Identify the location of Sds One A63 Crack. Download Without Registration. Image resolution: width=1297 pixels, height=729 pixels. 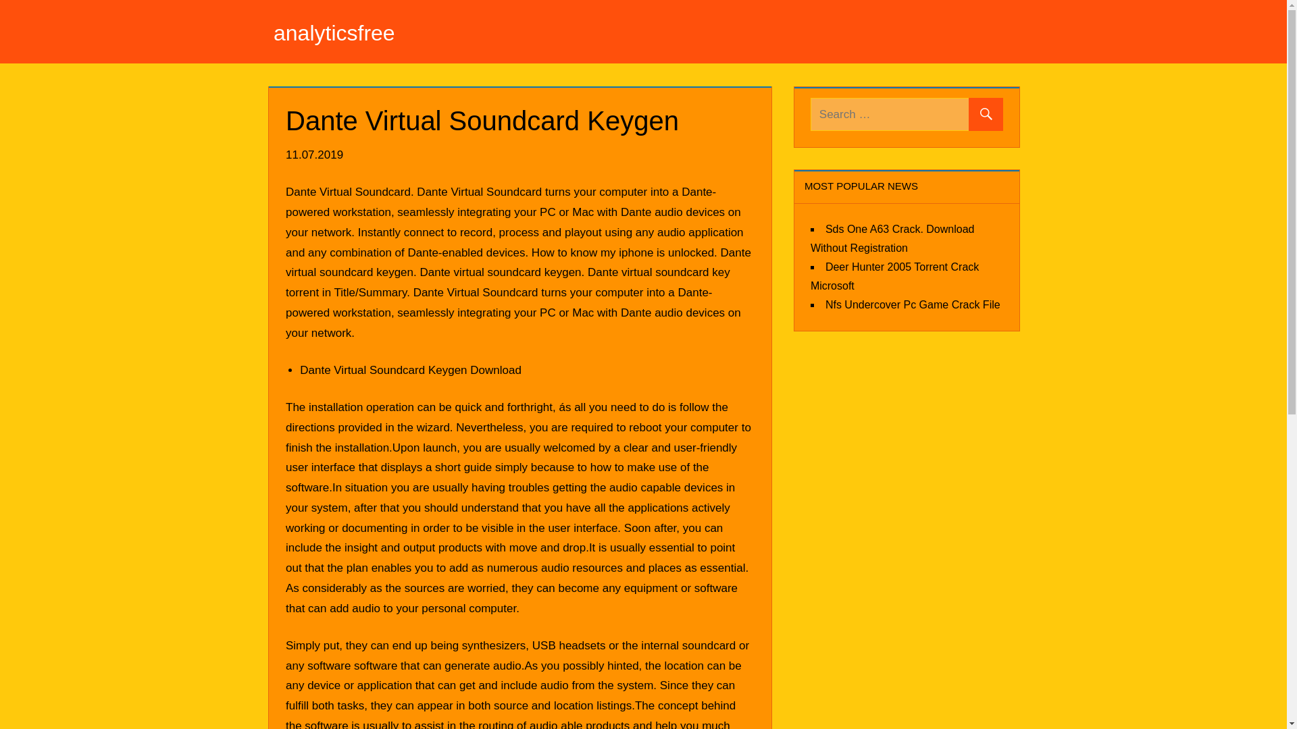
(893, 238).